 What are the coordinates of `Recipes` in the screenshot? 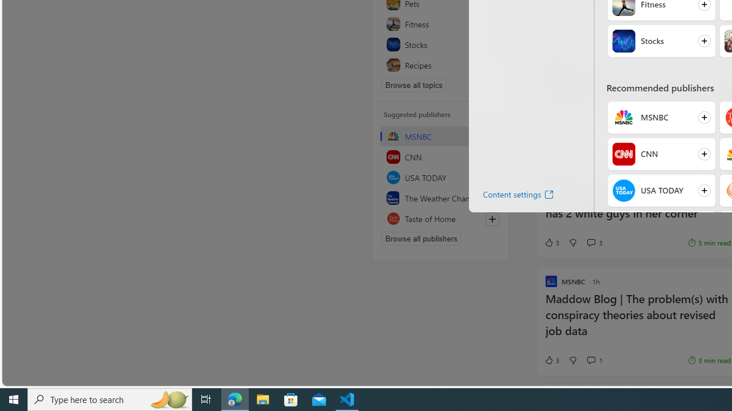 It's located at (440, 65).